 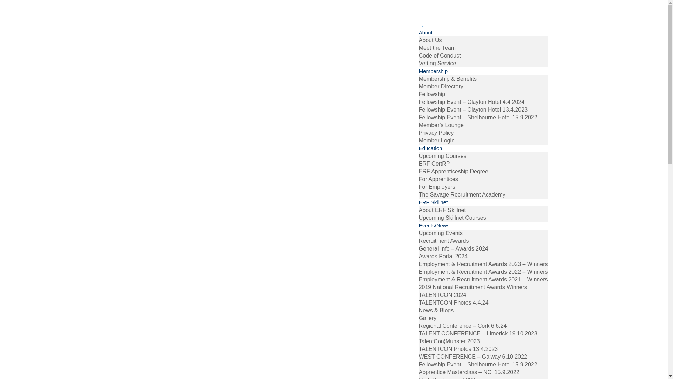 I want to click on Awards Portal 2024, so click(x=443, y=256).